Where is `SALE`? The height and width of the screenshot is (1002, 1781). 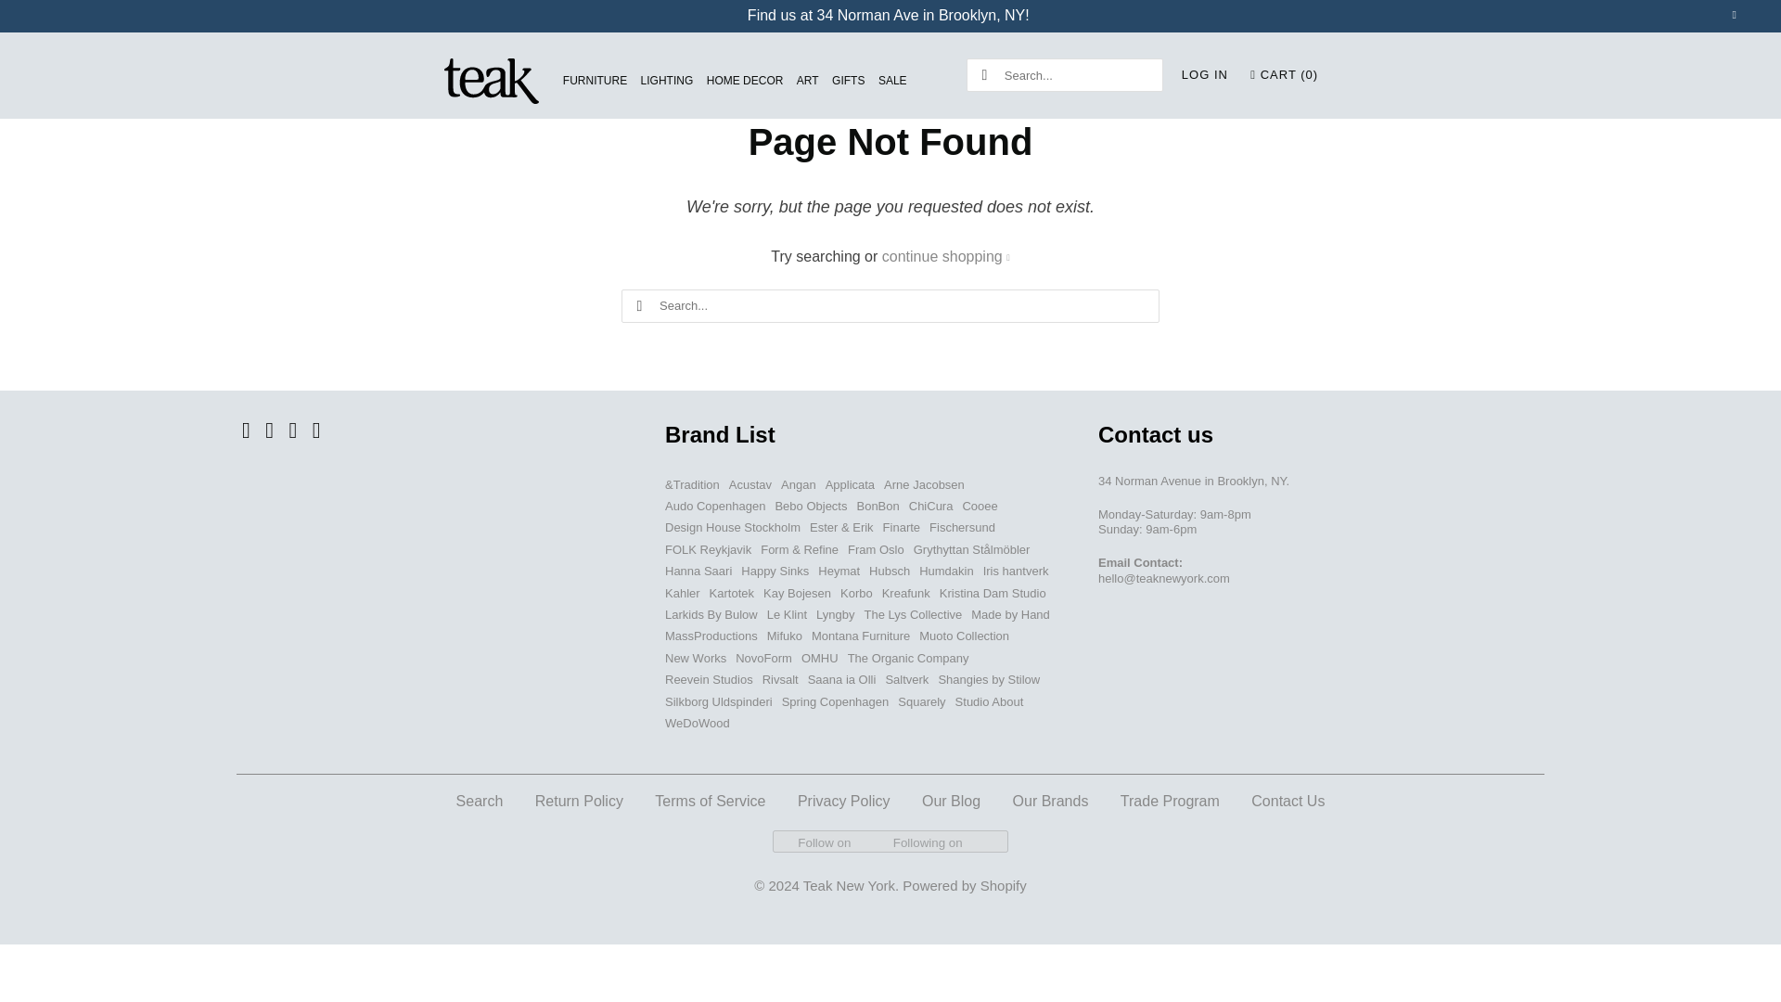
SALE is located at coordinates (892, 81).